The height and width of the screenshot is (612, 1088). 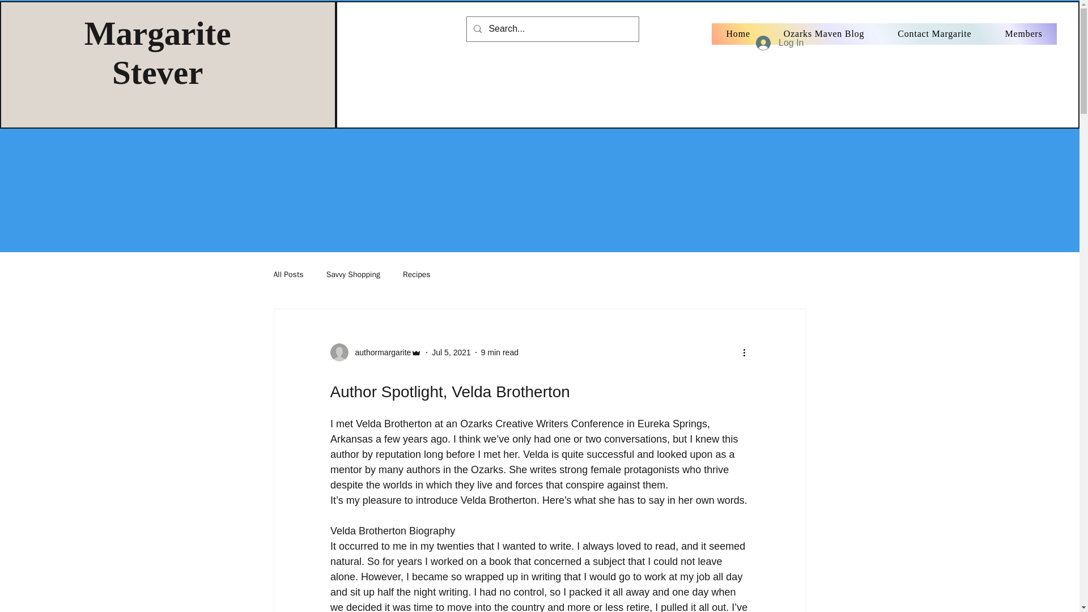 I want to click on 9 min read, so click(x=500, y=352).